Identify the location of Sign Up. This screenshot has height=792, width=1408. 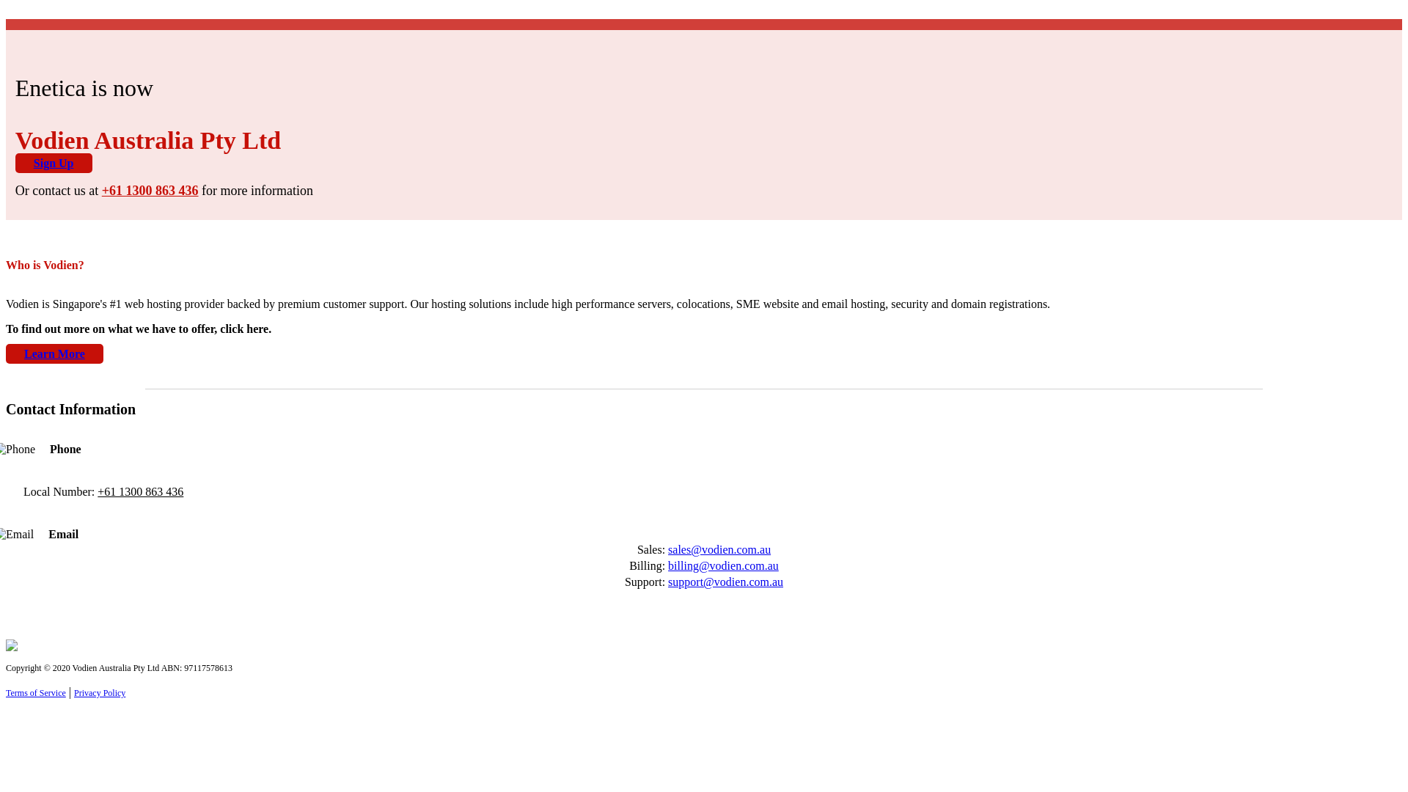
(54, 163).